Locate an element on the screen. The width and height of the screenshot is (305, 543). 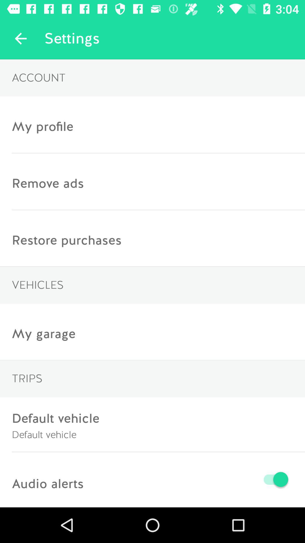
click app next to the settings icon is located at coordinates (21, 38).